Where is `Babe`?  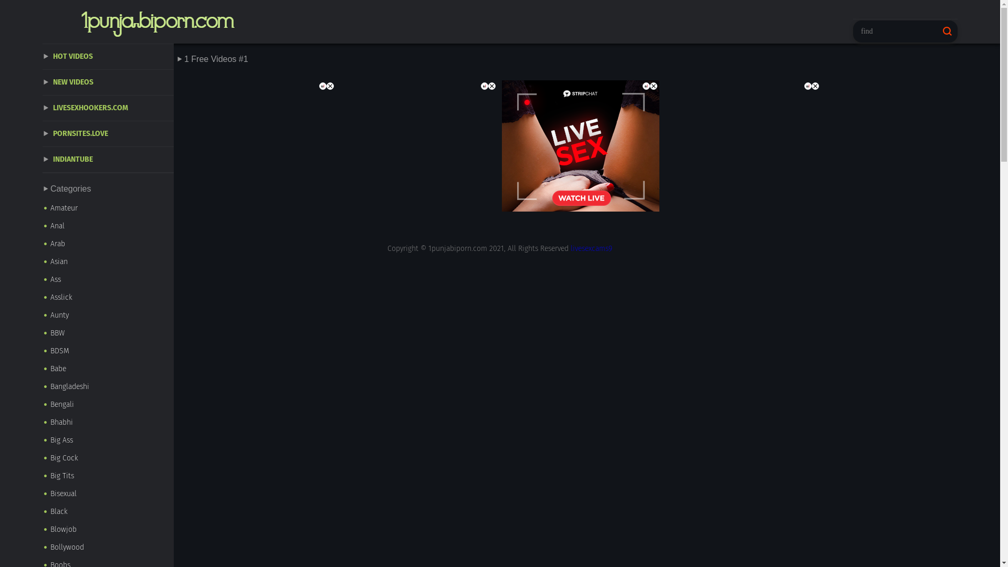
Babe is located at coordinates (108, 369).